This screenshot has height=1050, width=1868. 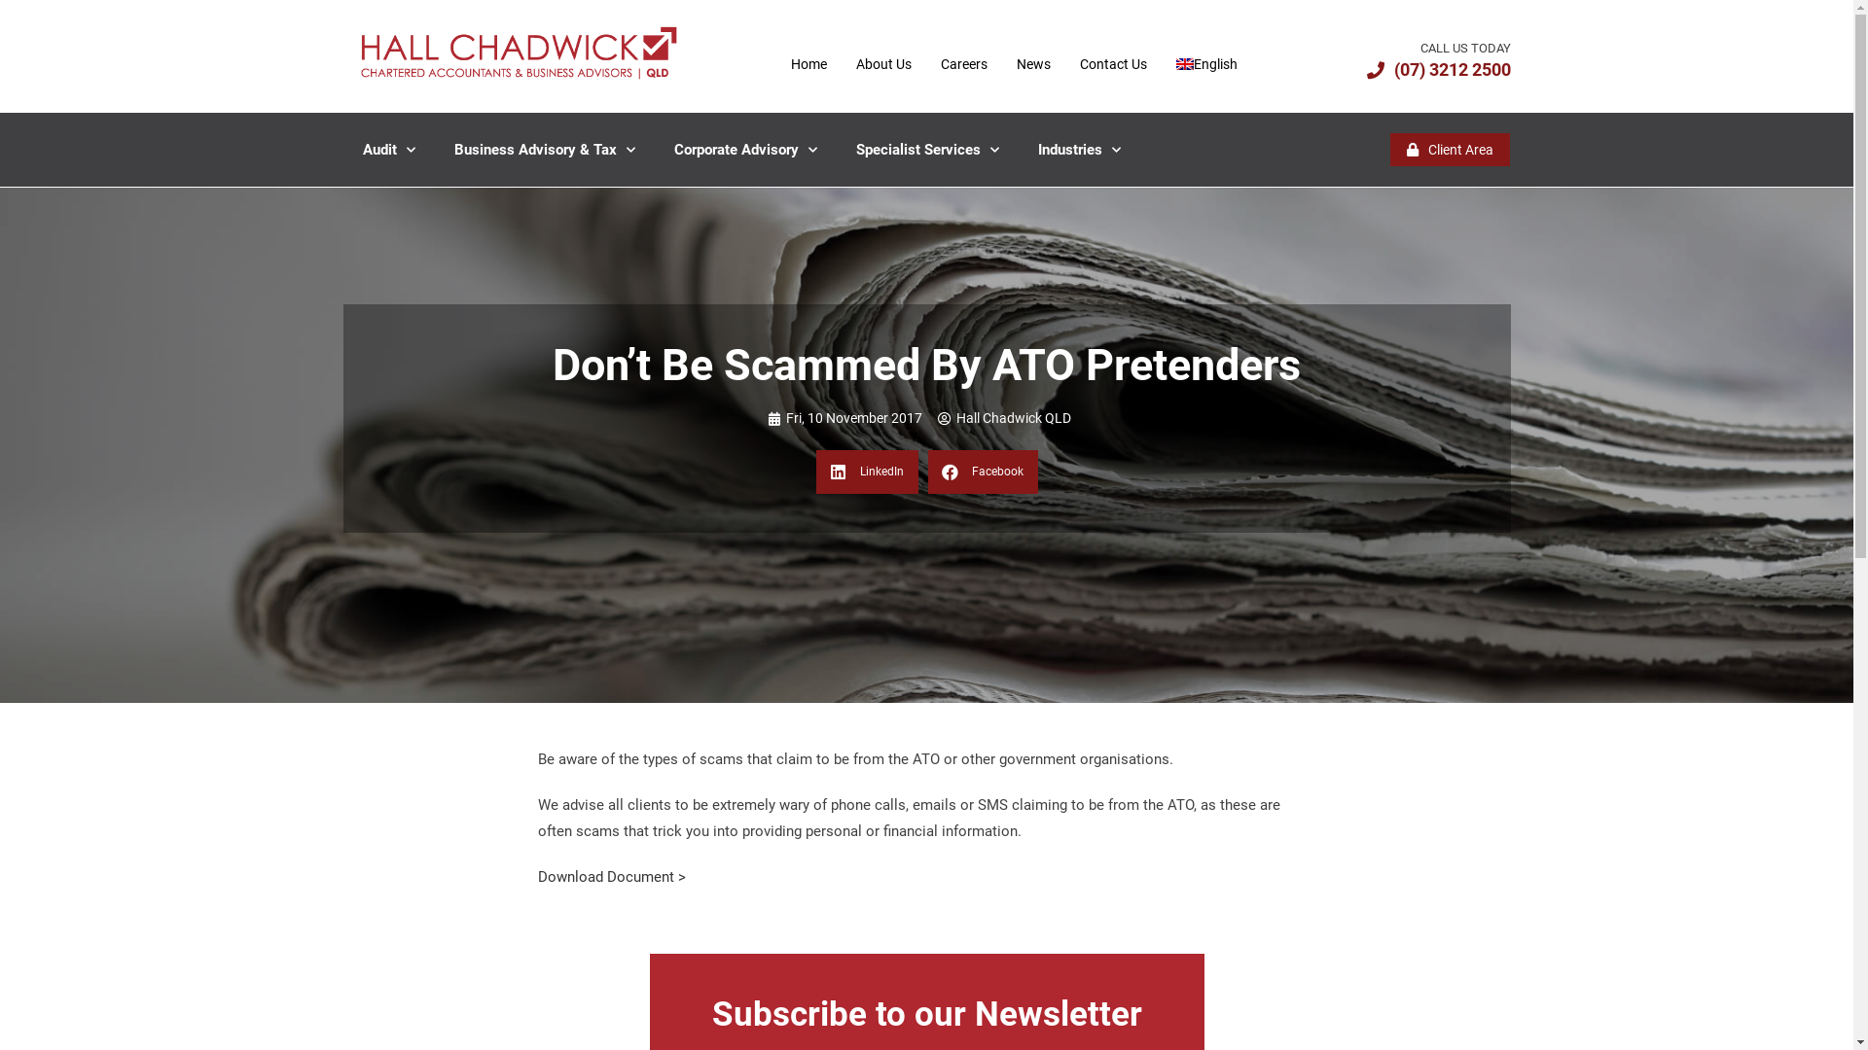 I want to click on Queensland, so click(x=1349, y=634).